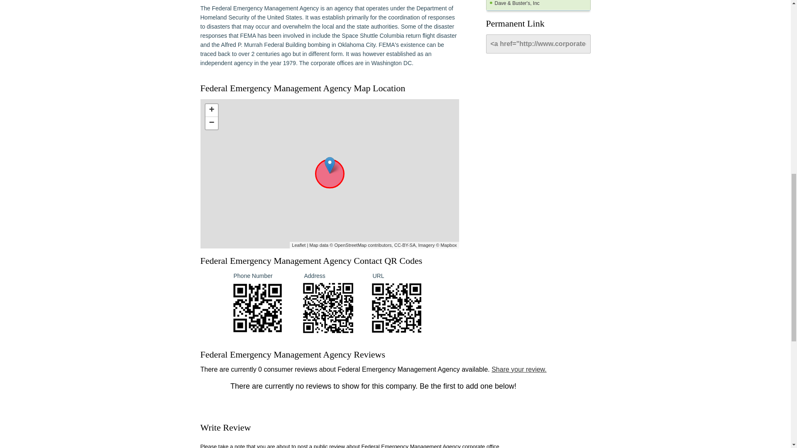 The width and height of the screenshot is (797, 448). Describe the element at coordinates (298, 245) in the screenshot. I see `A JS library for interactive maps` at that location.